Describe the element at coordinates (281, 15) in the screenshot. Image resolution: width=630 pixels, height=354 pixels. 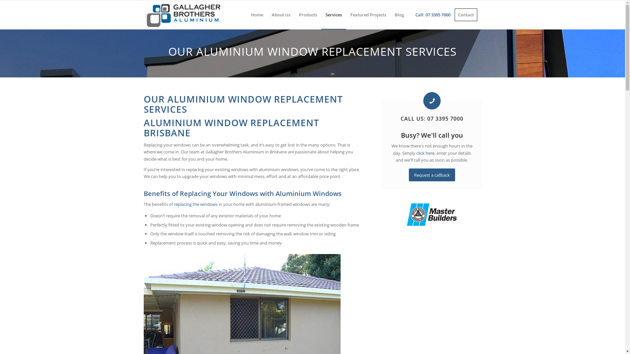
I see `About Us` at that location.